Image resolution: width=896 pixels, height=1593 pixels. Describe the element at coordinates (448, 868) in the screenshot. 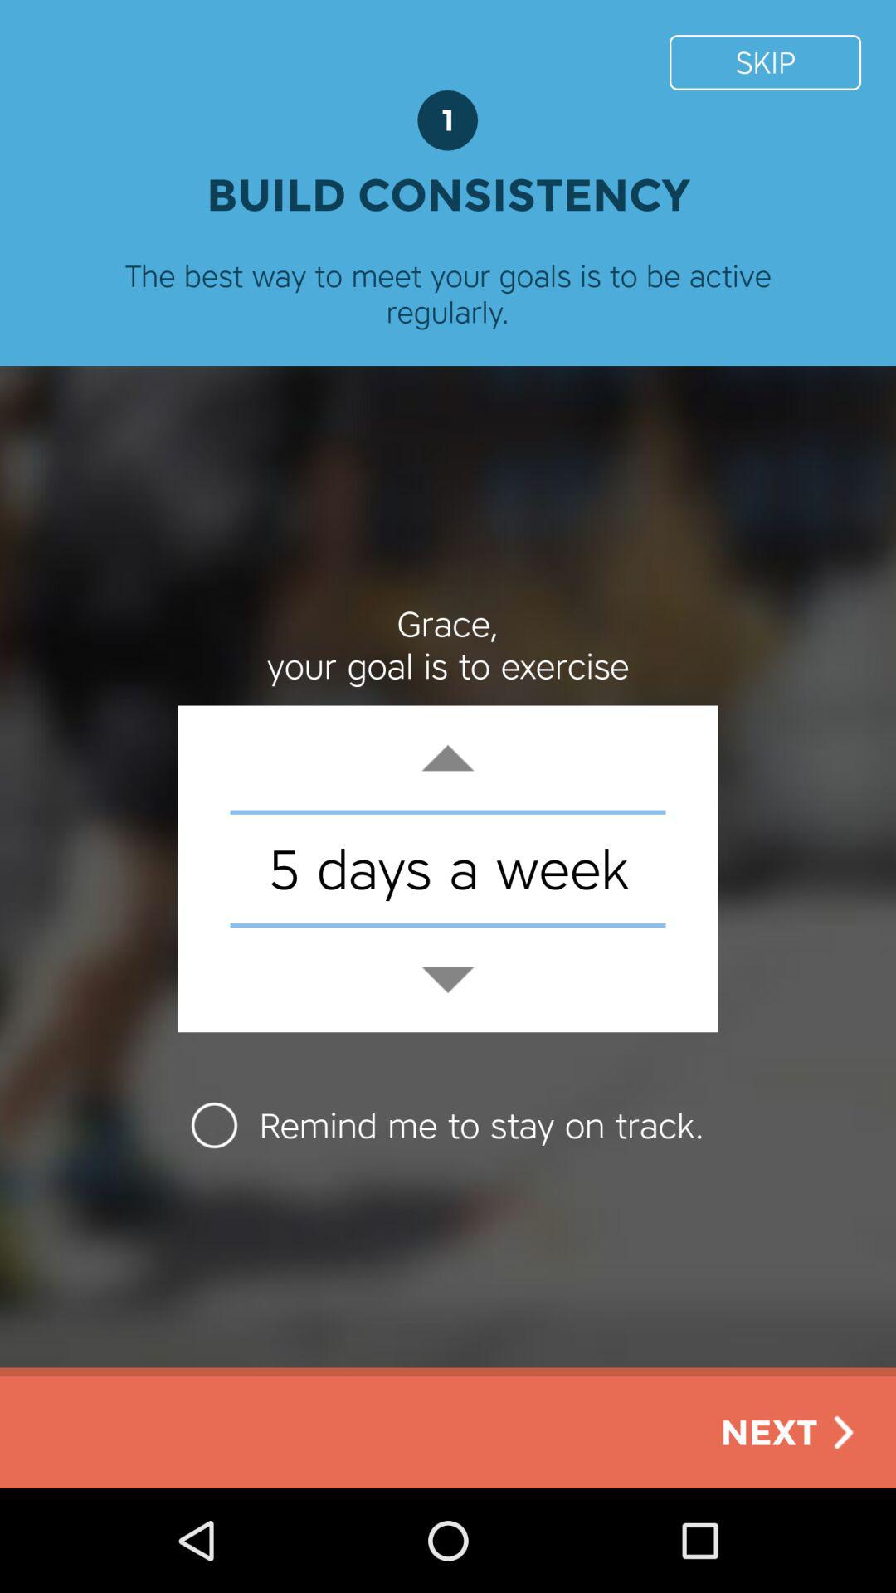

I see `choose the 5 days a icon` at that location.